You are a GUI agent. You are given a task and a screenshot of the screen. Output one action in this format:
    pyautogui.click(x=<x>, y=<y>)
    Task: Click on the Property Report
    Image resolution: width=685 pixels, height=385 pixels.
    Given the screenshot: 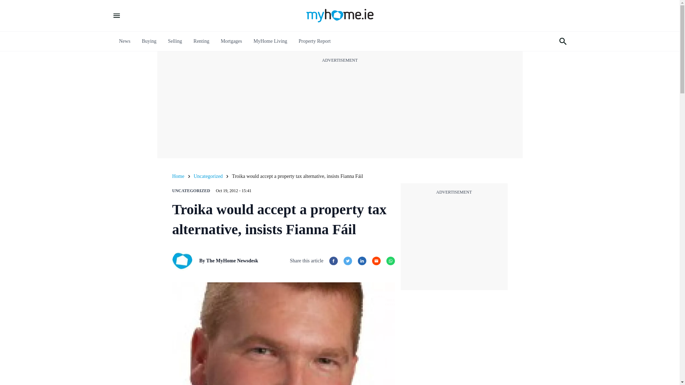 What is the action you would take?
    pyautogui.click(x=315, y=41)
    